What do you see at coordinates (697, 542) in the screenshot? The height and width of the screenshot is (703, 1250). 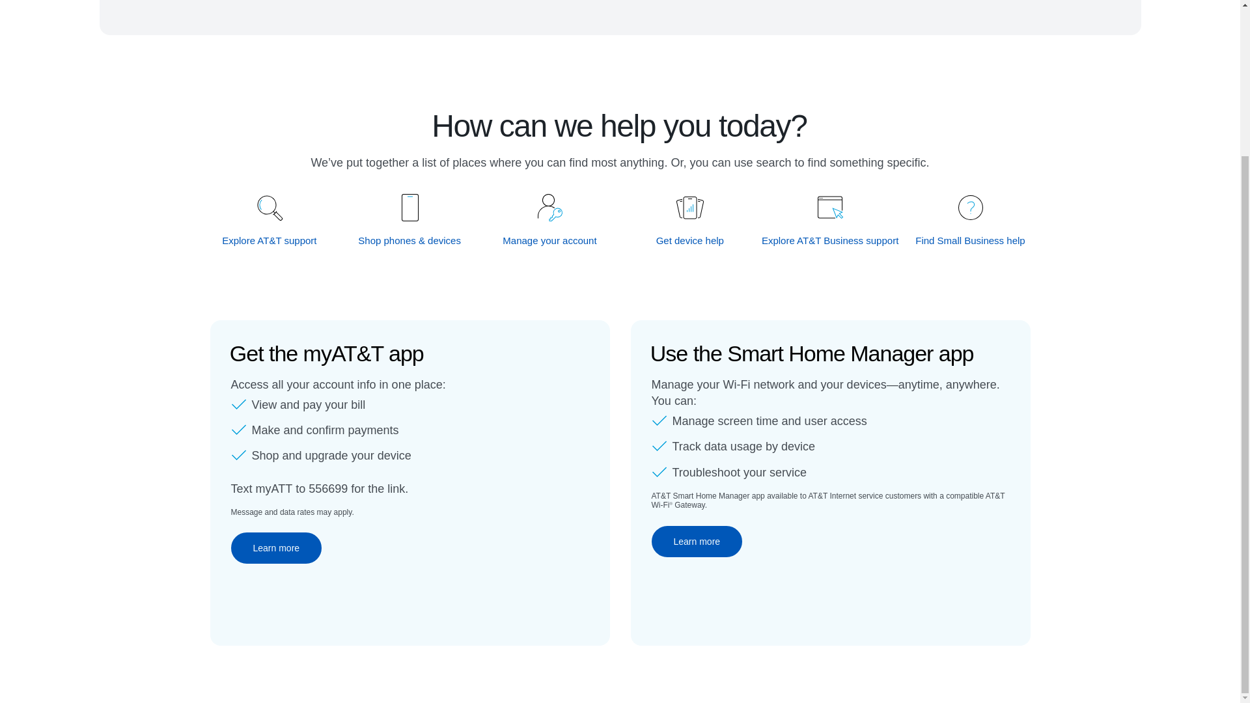 I see `Learn more` at bounding box center [697, 542].